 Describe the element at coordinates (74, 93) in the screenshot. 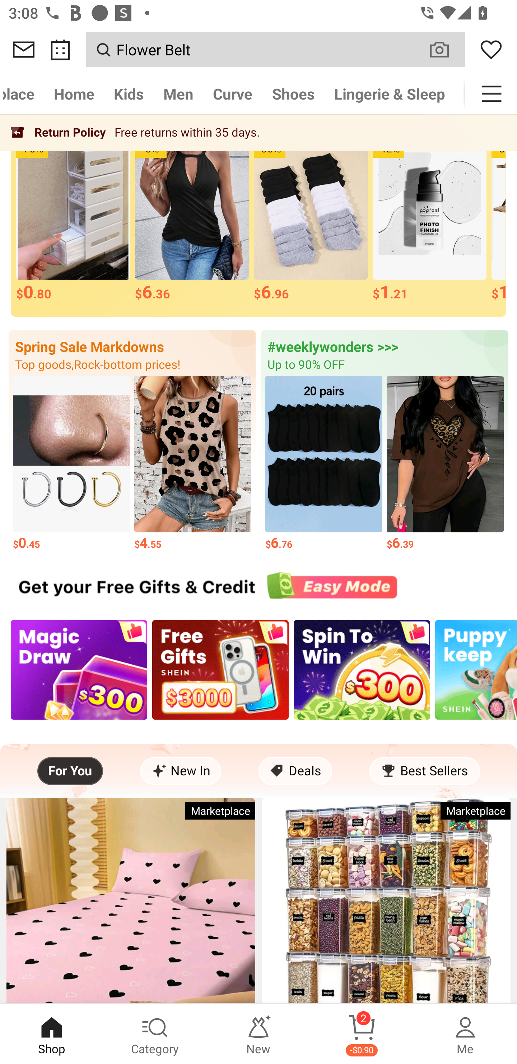

I see `Home` at that location.